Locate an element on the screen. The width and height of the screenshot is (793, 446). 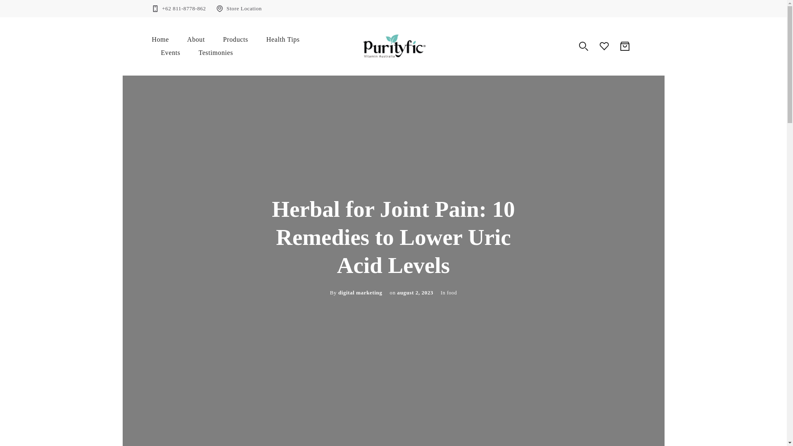
Products is located at coordinates (235, 40).